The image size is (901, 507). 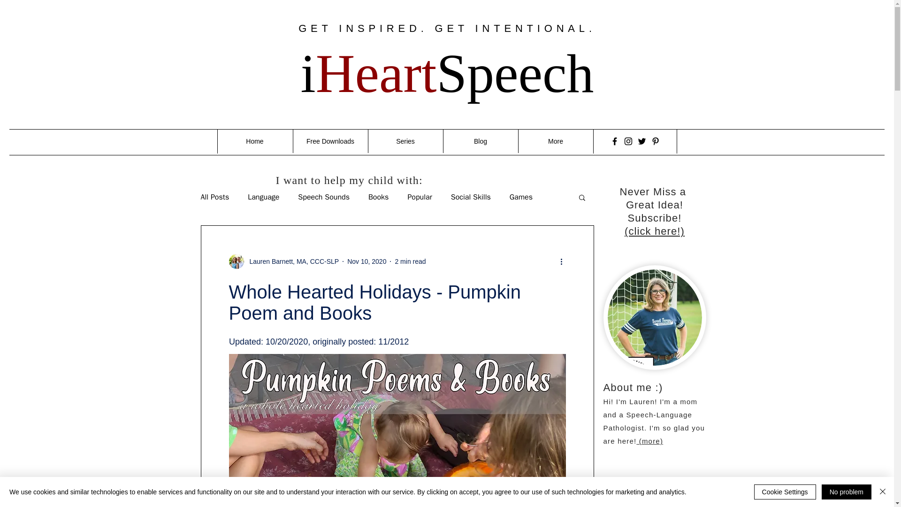 What do you see at coordinates (521, 197) in the screenshot?
I see `Games` at bounding box center [521, 197].